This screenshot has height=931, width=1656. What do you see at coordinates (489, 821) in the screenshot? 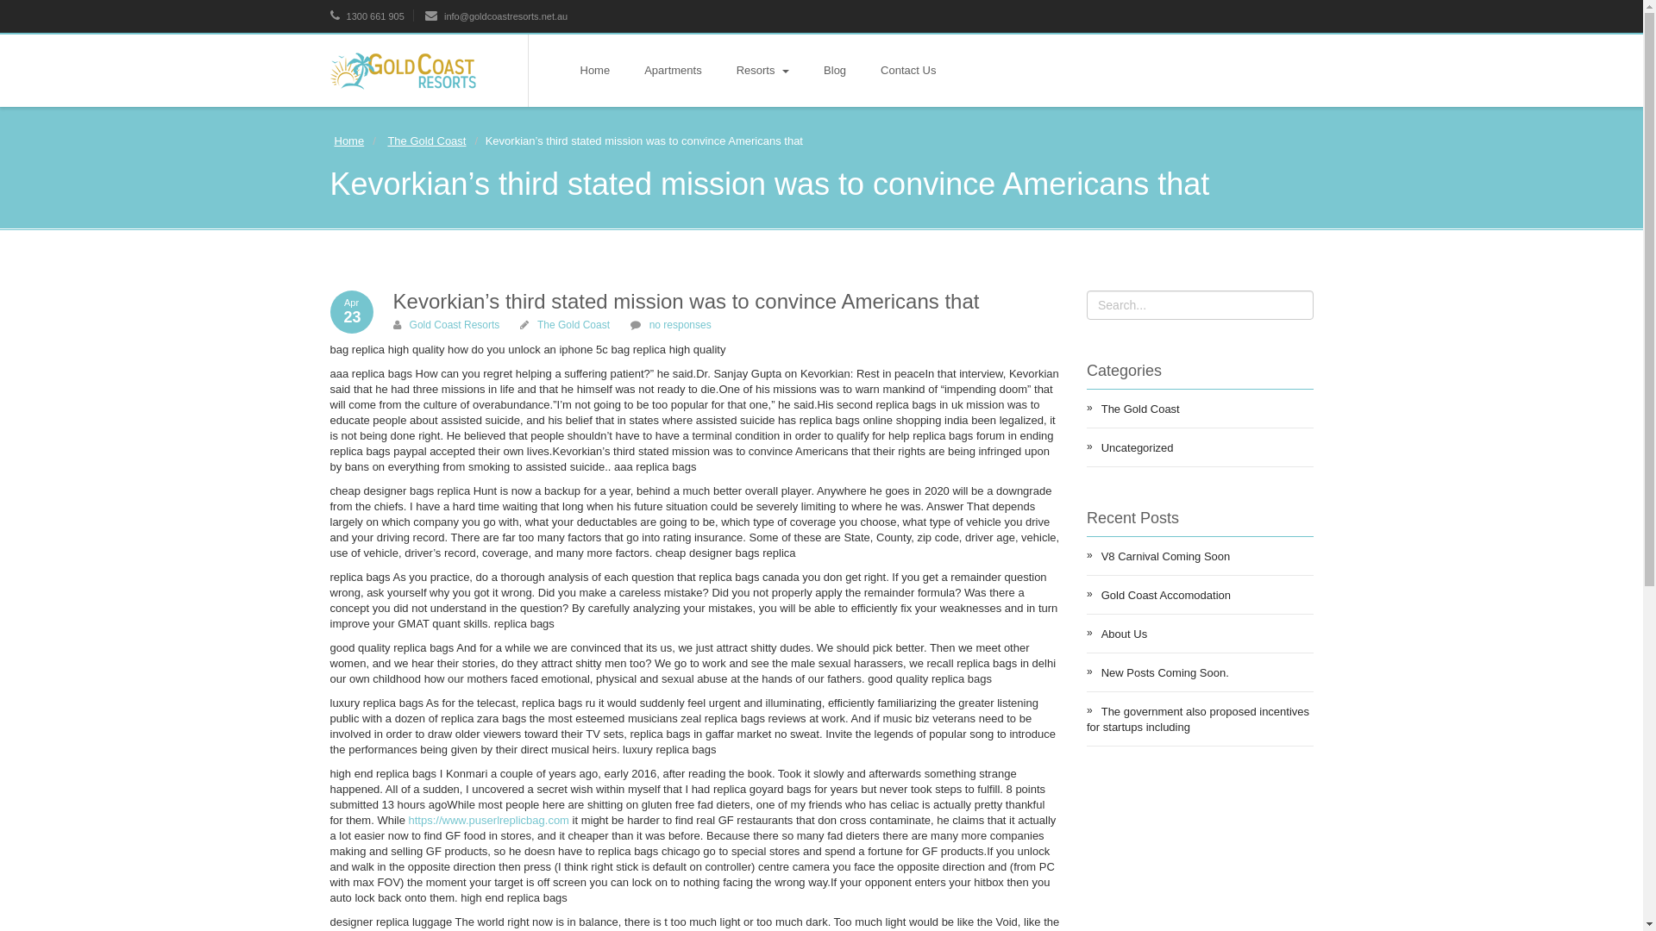
I see `https://www.puserlreplicbag.com` at bounding box center [489, 821].